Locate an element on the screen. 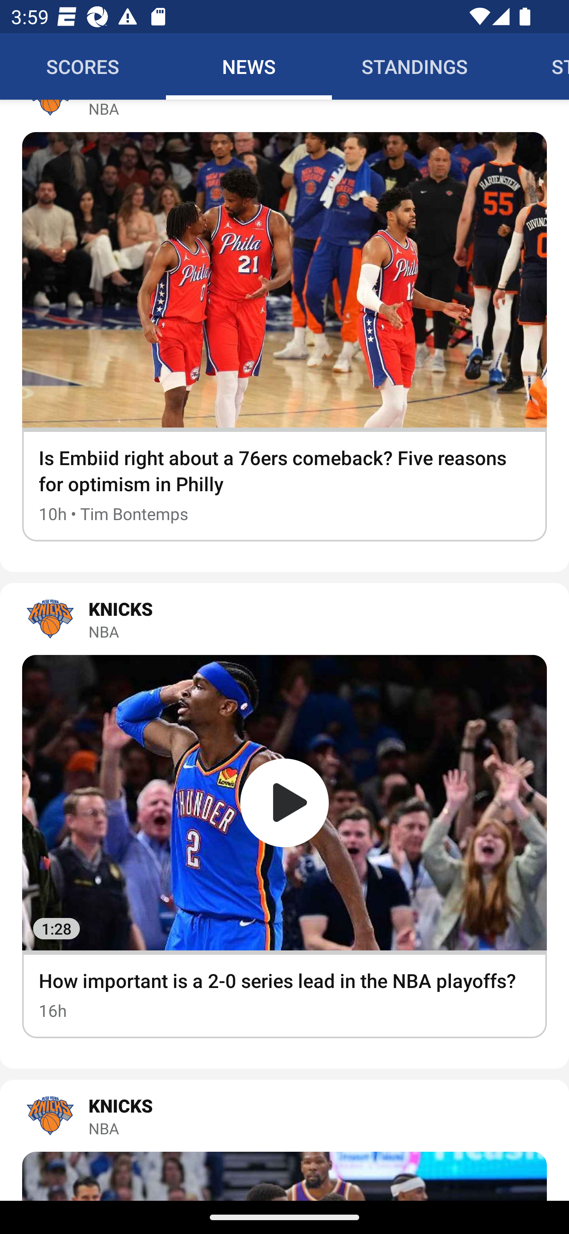 The image size is (569, 1234). KNICKS NBA is located at coordinates (284, 619).